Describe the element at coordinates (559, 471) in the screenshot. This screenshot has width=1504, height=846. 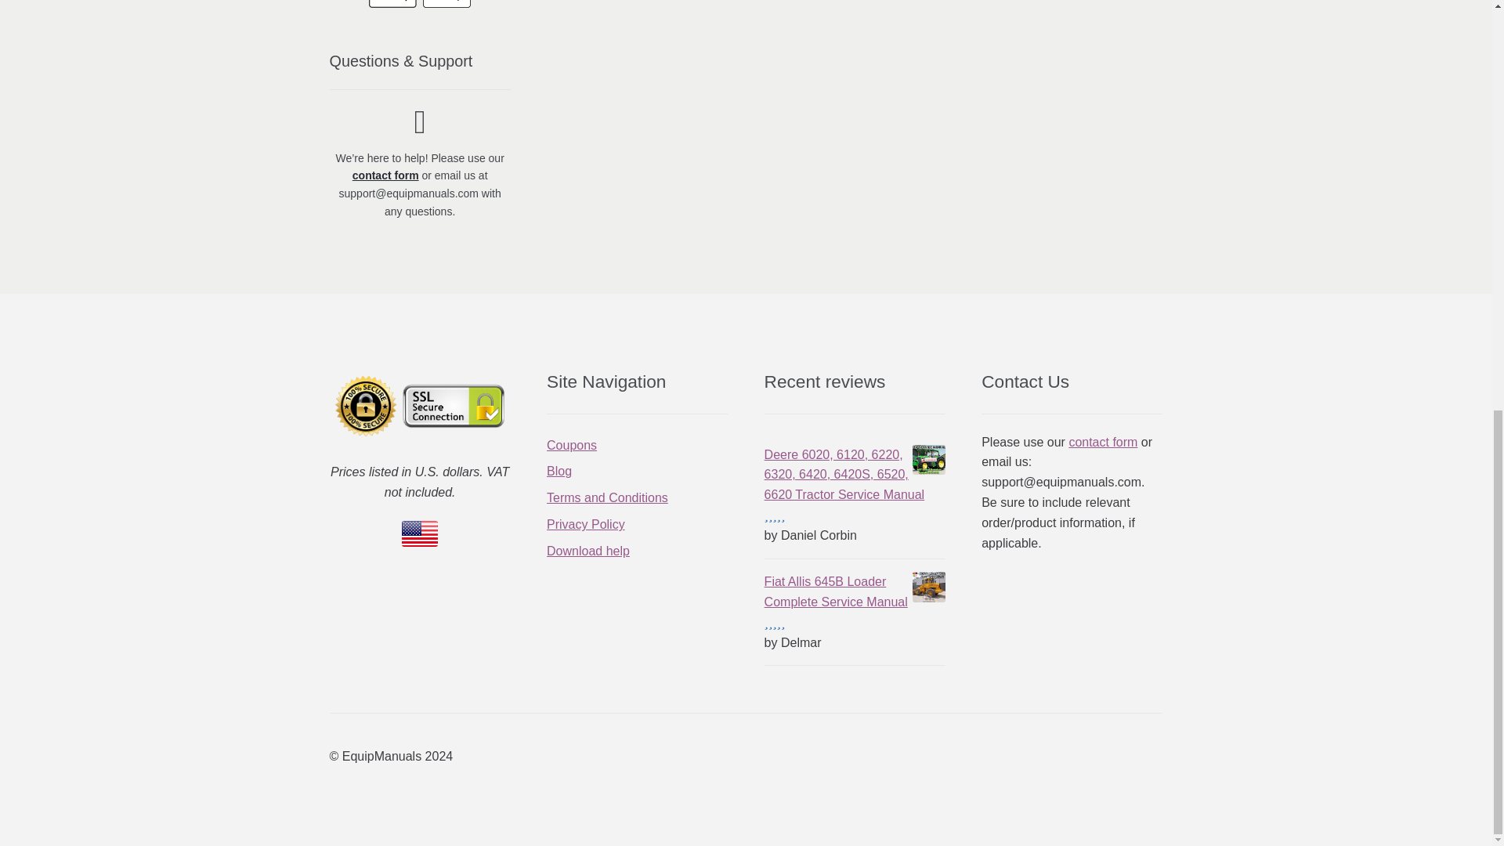
I see `Blog` at that location.